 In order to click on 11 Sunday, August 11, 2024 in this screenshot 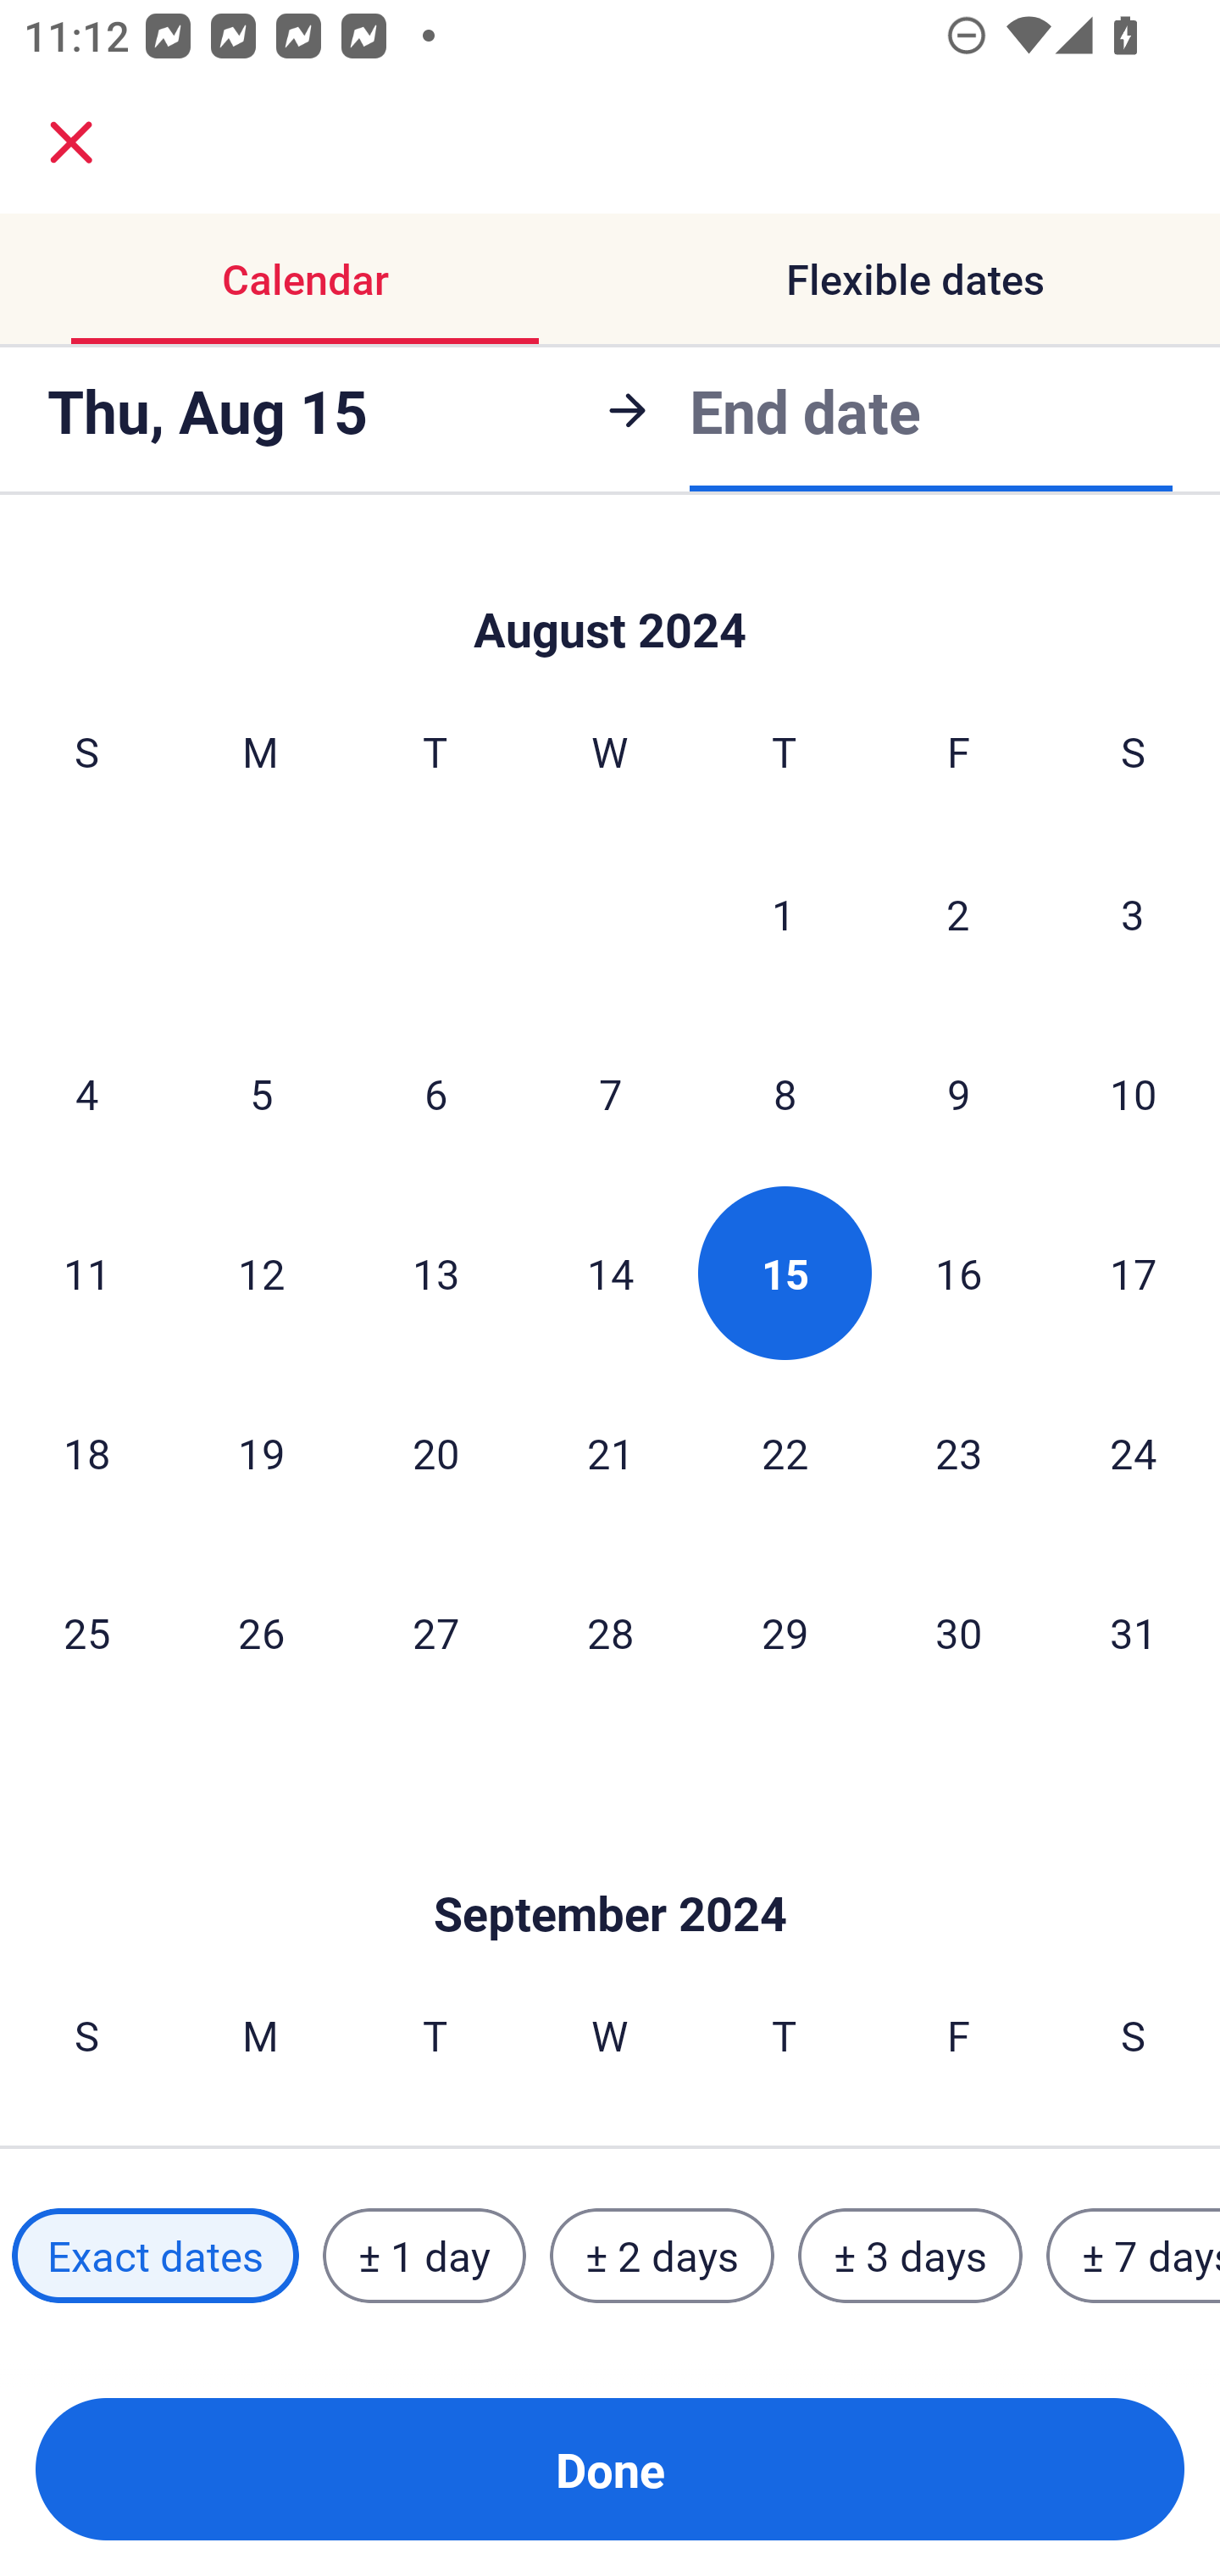, I will do `click(86, 1274)`.